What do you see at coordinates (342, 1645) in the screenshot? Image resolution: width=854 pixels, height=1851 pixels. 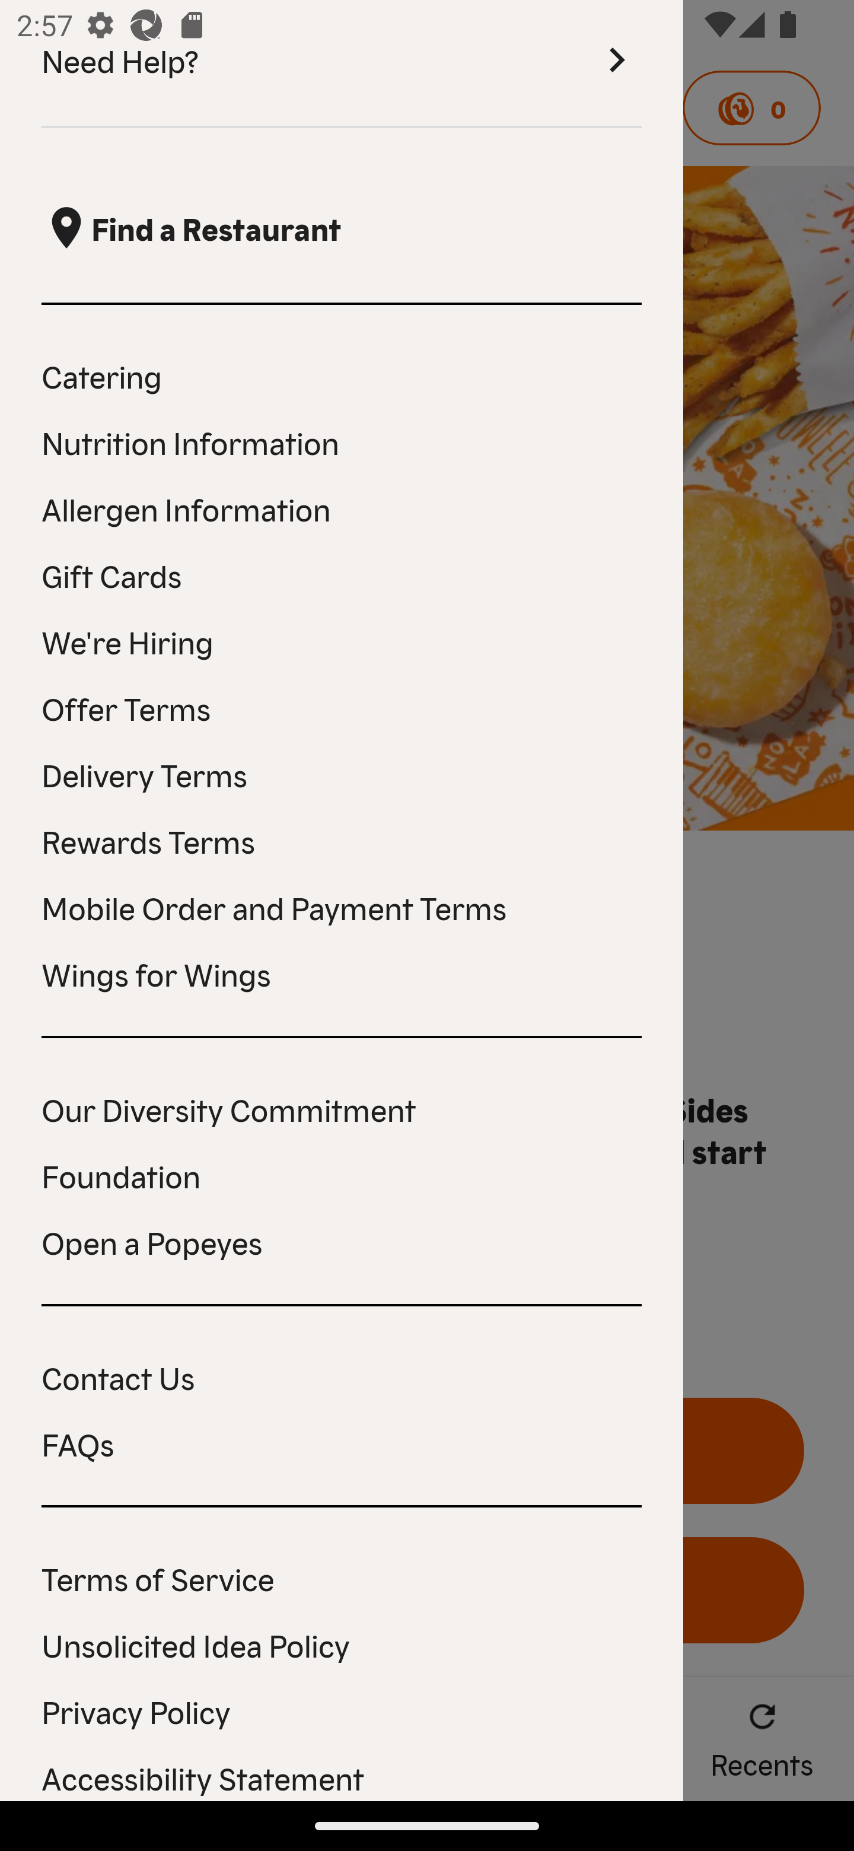 I see `Unsolicited Idea Policy` at bounding box center [342, 1645].